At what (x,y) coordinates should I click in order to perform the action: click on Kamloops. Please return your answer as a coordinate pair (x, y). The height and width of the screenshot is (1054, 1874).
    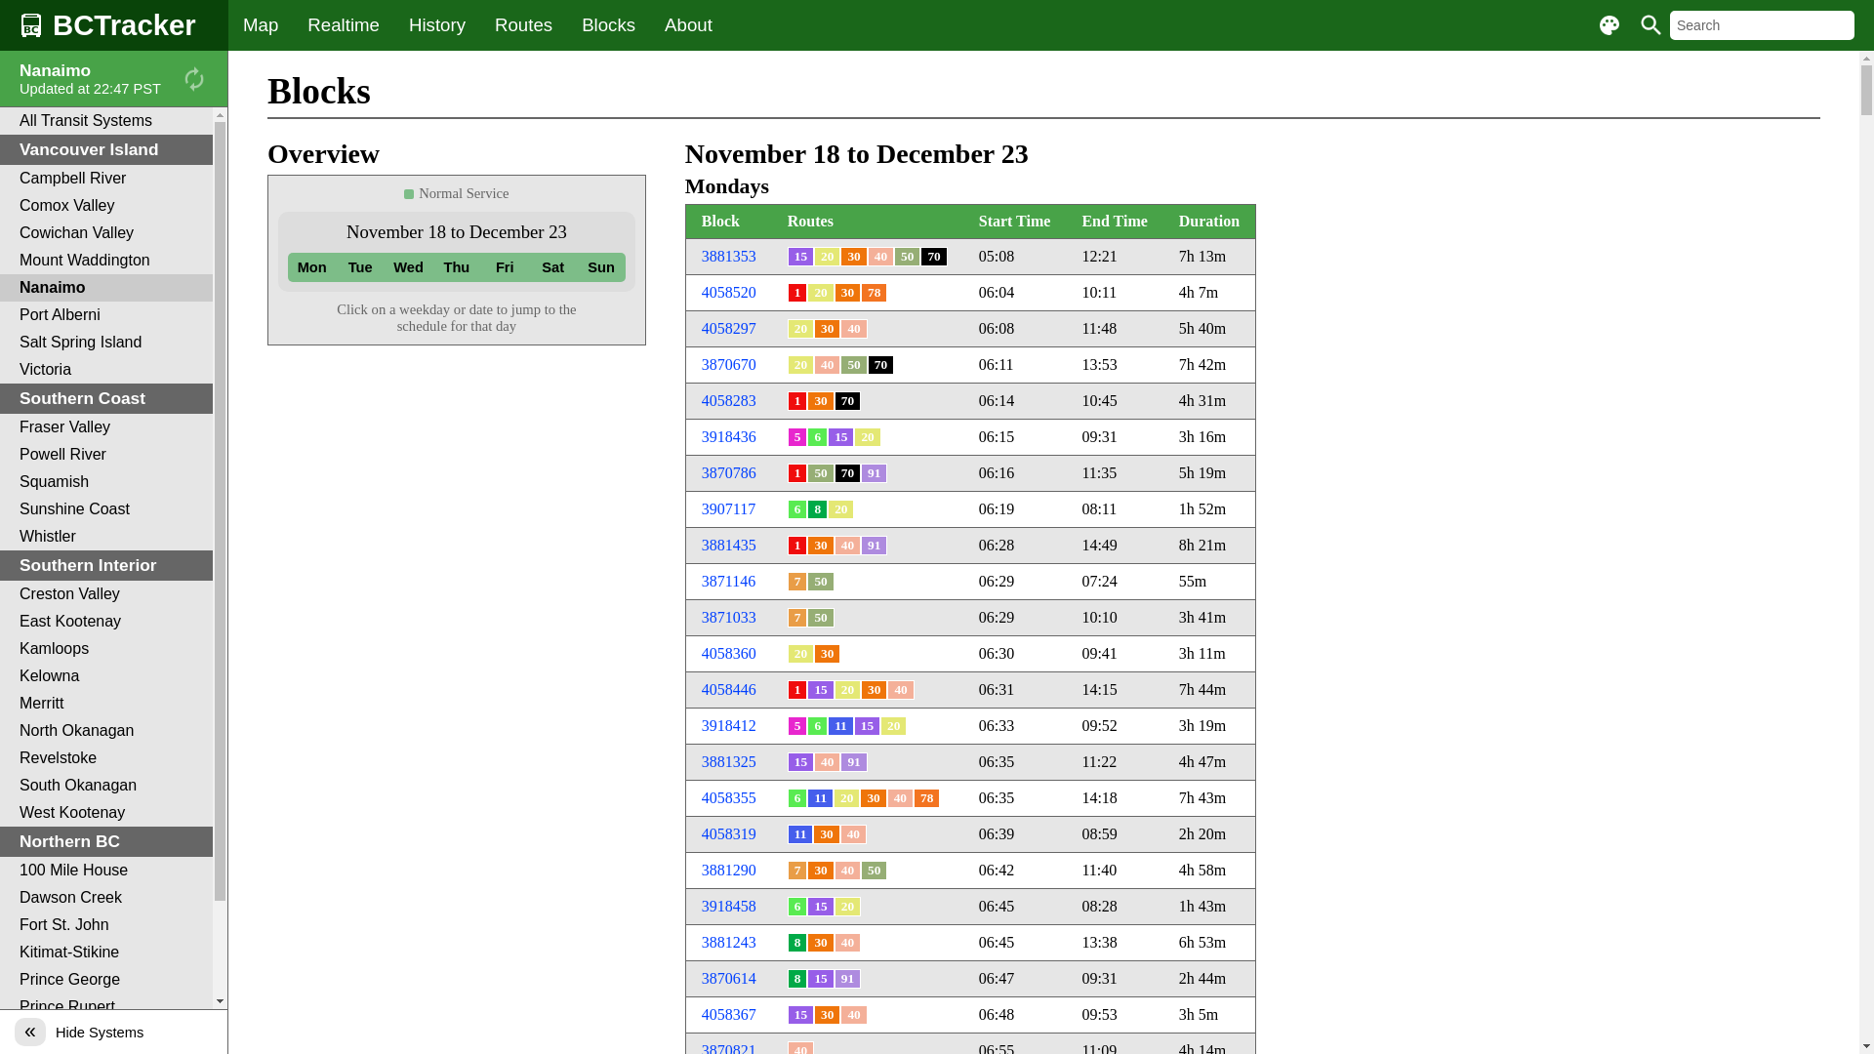
    Looking at the image, I should click on (106, 649).